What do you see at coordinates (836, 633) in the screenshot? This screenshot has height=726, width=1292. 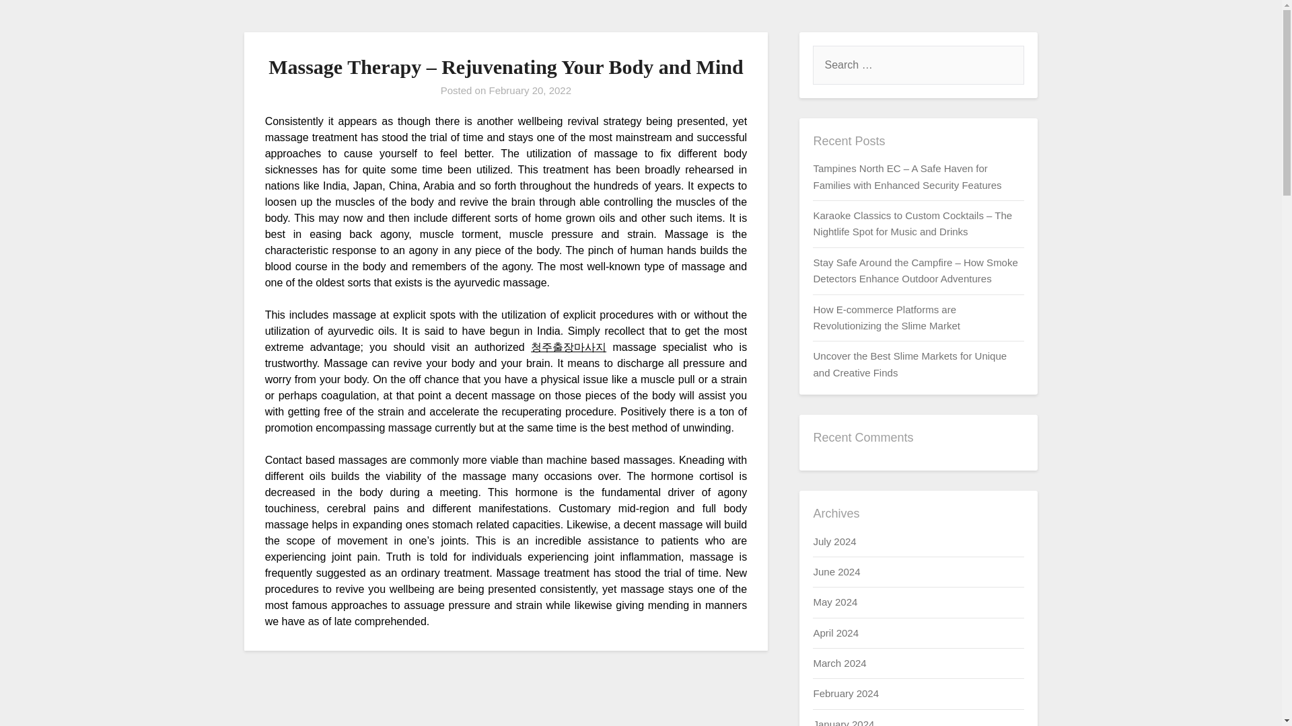 I see `April 2024` at bounding box center [836, 633].